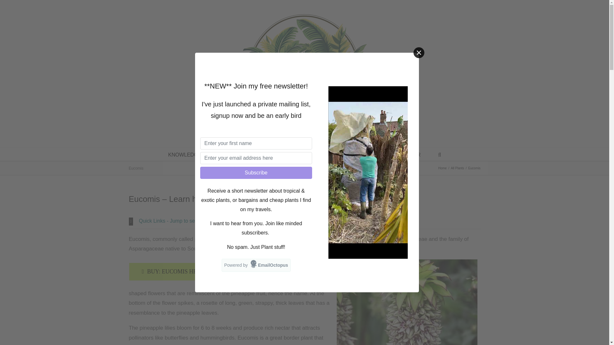 The height and width of the screenshot is (345, 614). Describe the element at coordinates (301, 154) in the screenshot. I see `FIND PLANTS` at that location.